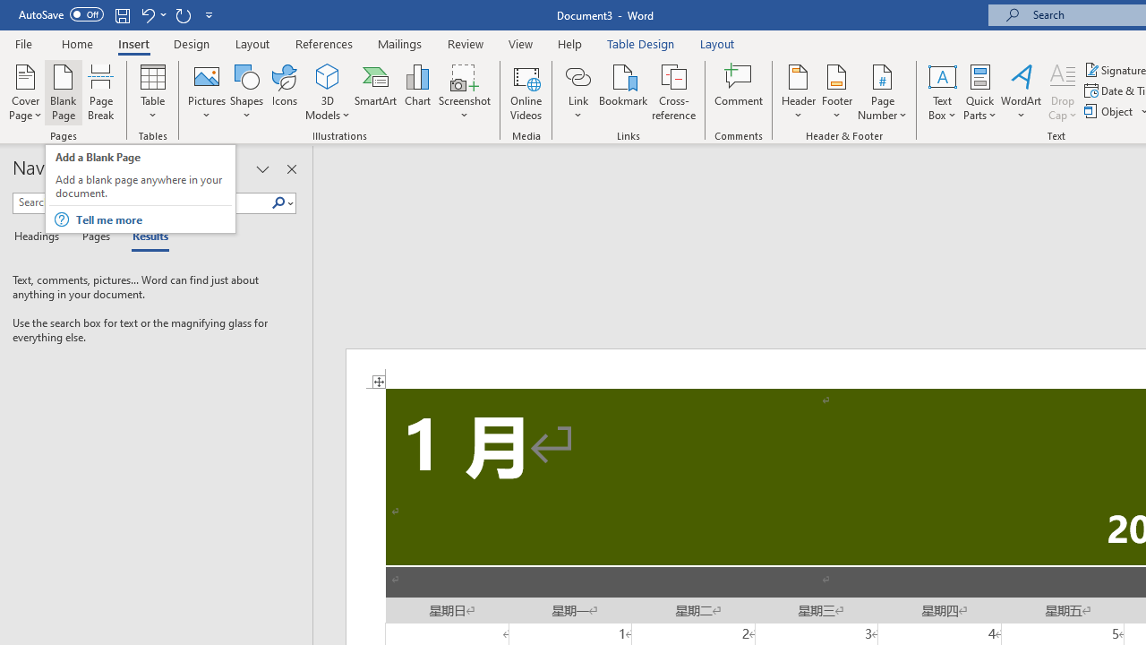  What do you see at coordinates (740, 91) in the screenshot?
I see `Comment` at bounding box center [740, 91].